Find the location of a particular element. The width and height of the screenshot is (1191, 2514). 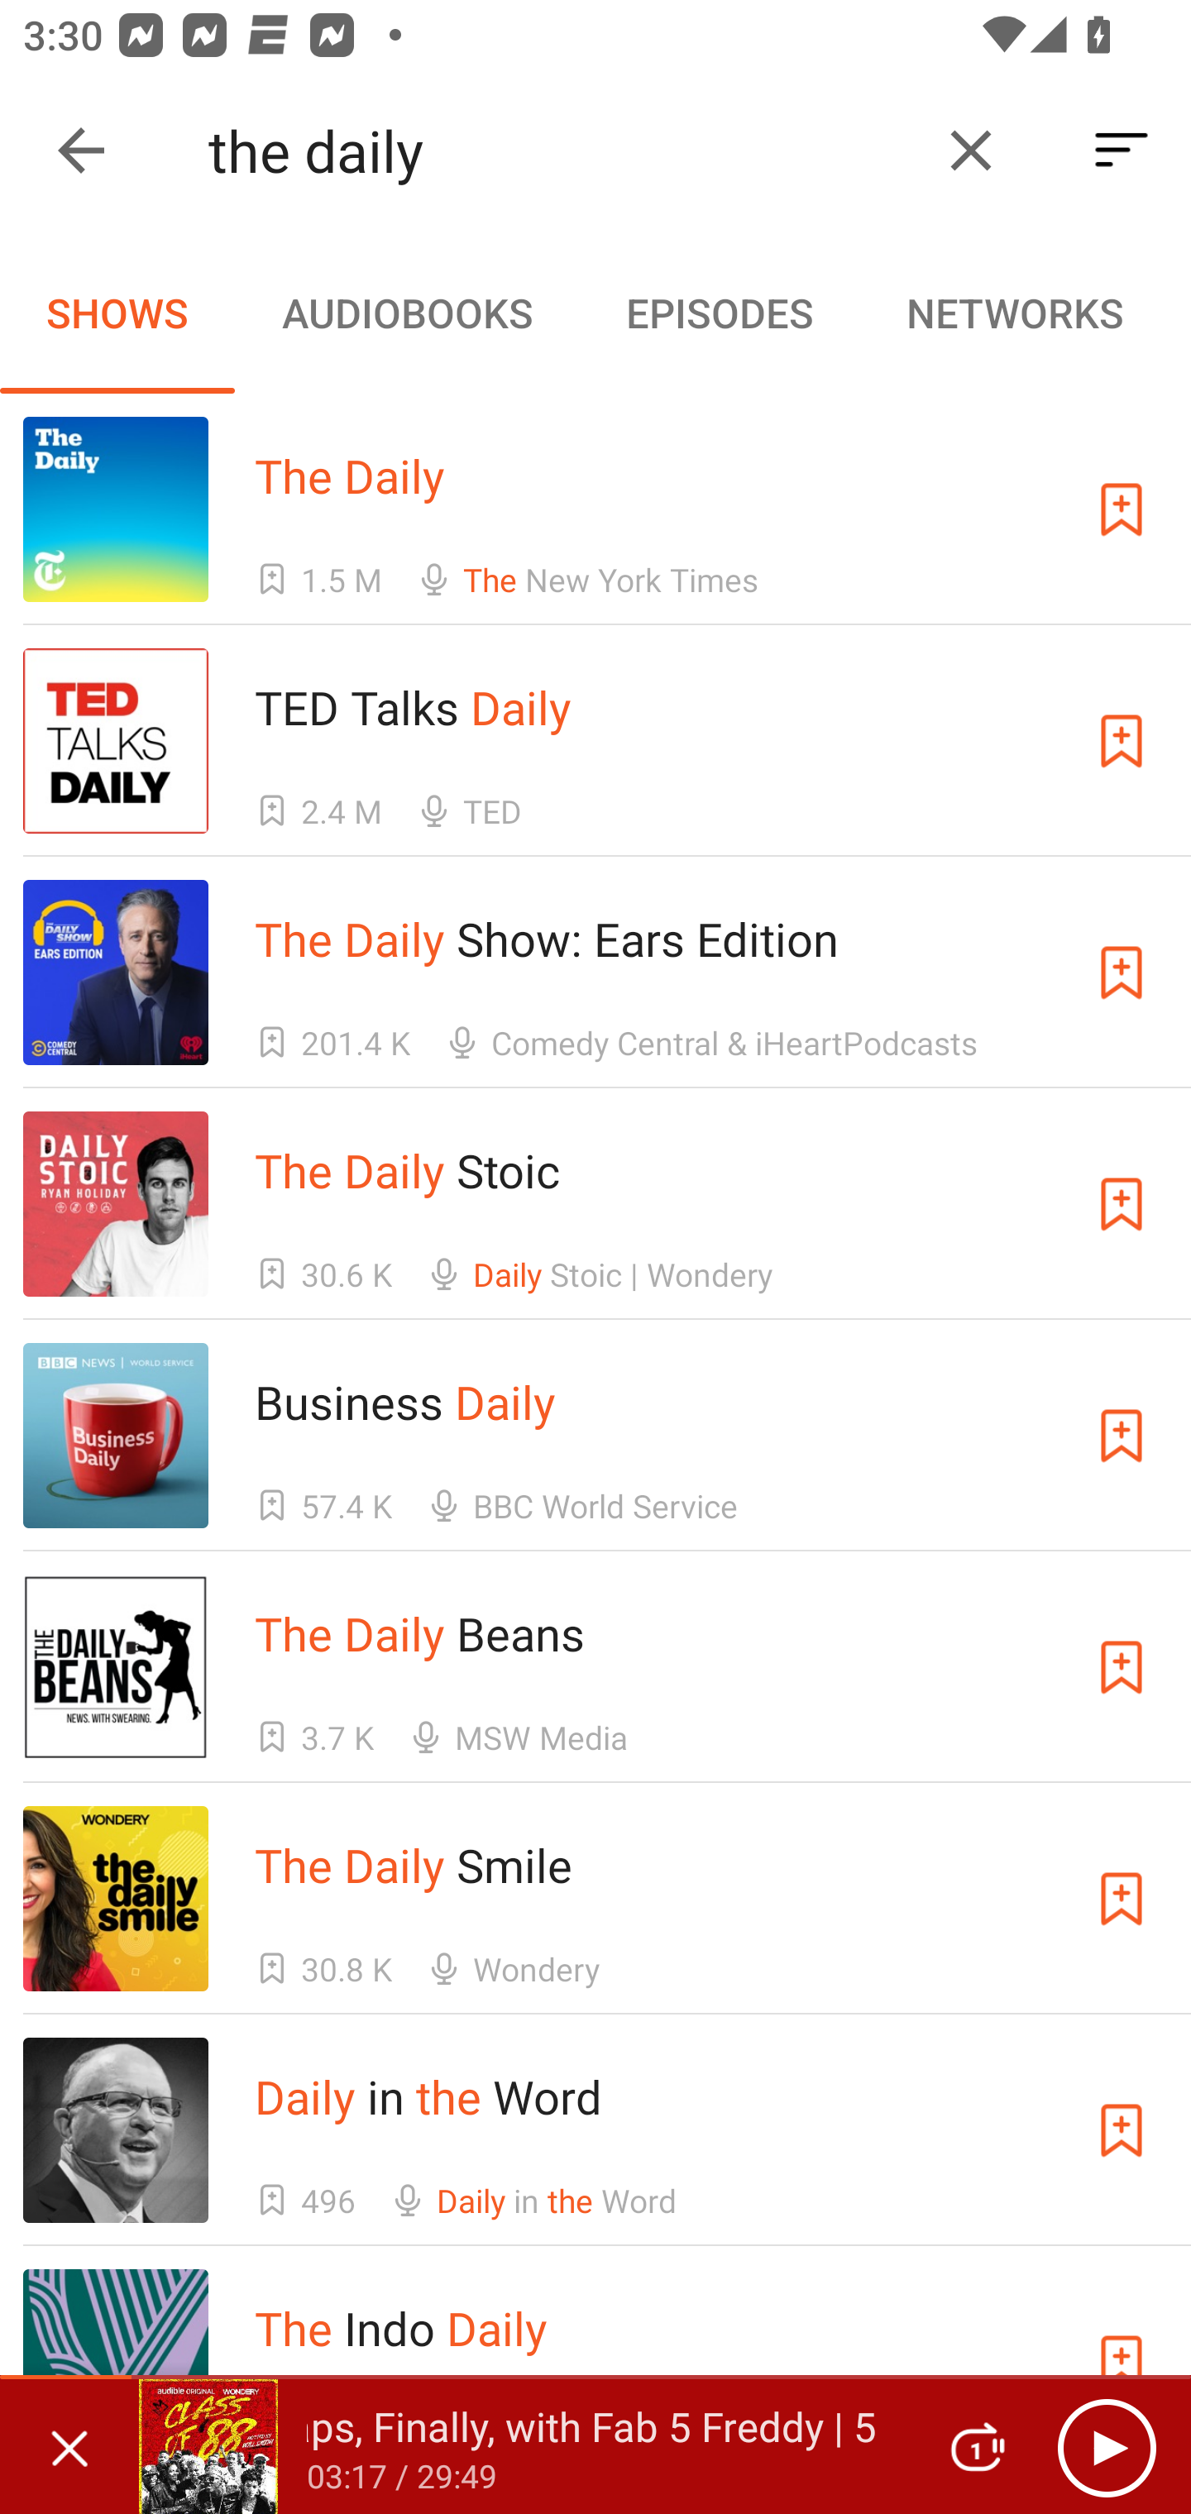

AUDIOBOOKS is located at coordinates (406, 313).